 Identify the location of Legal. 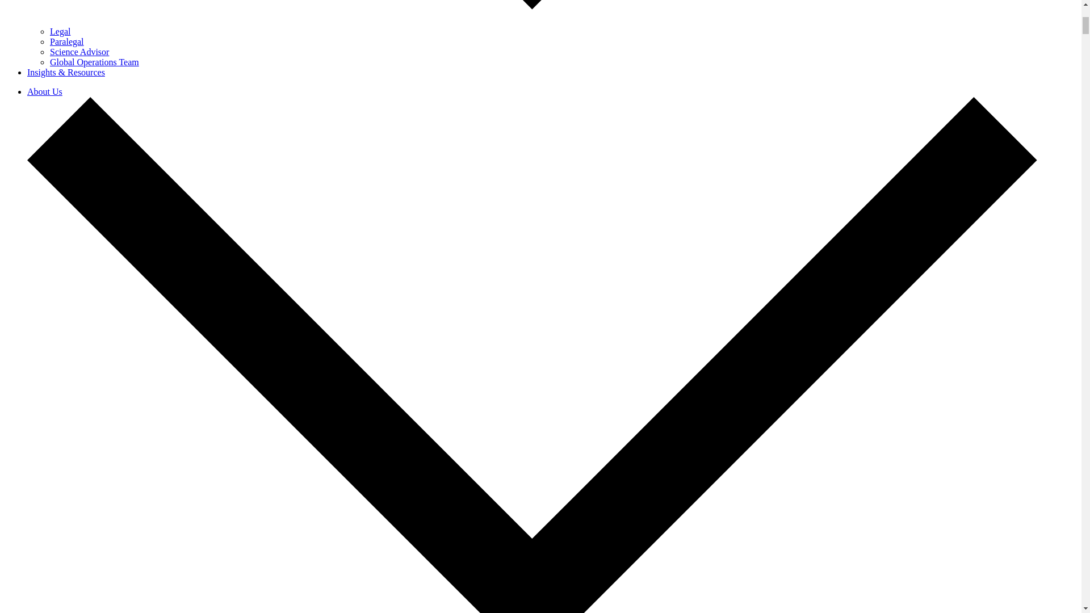
(60, 31).